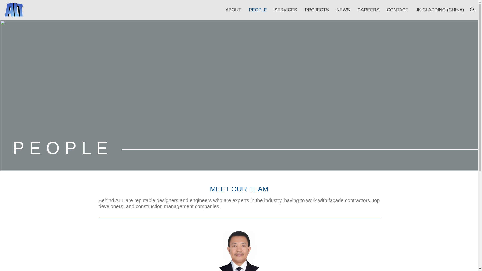  I want to click on SERVICES, so click(286, 10).